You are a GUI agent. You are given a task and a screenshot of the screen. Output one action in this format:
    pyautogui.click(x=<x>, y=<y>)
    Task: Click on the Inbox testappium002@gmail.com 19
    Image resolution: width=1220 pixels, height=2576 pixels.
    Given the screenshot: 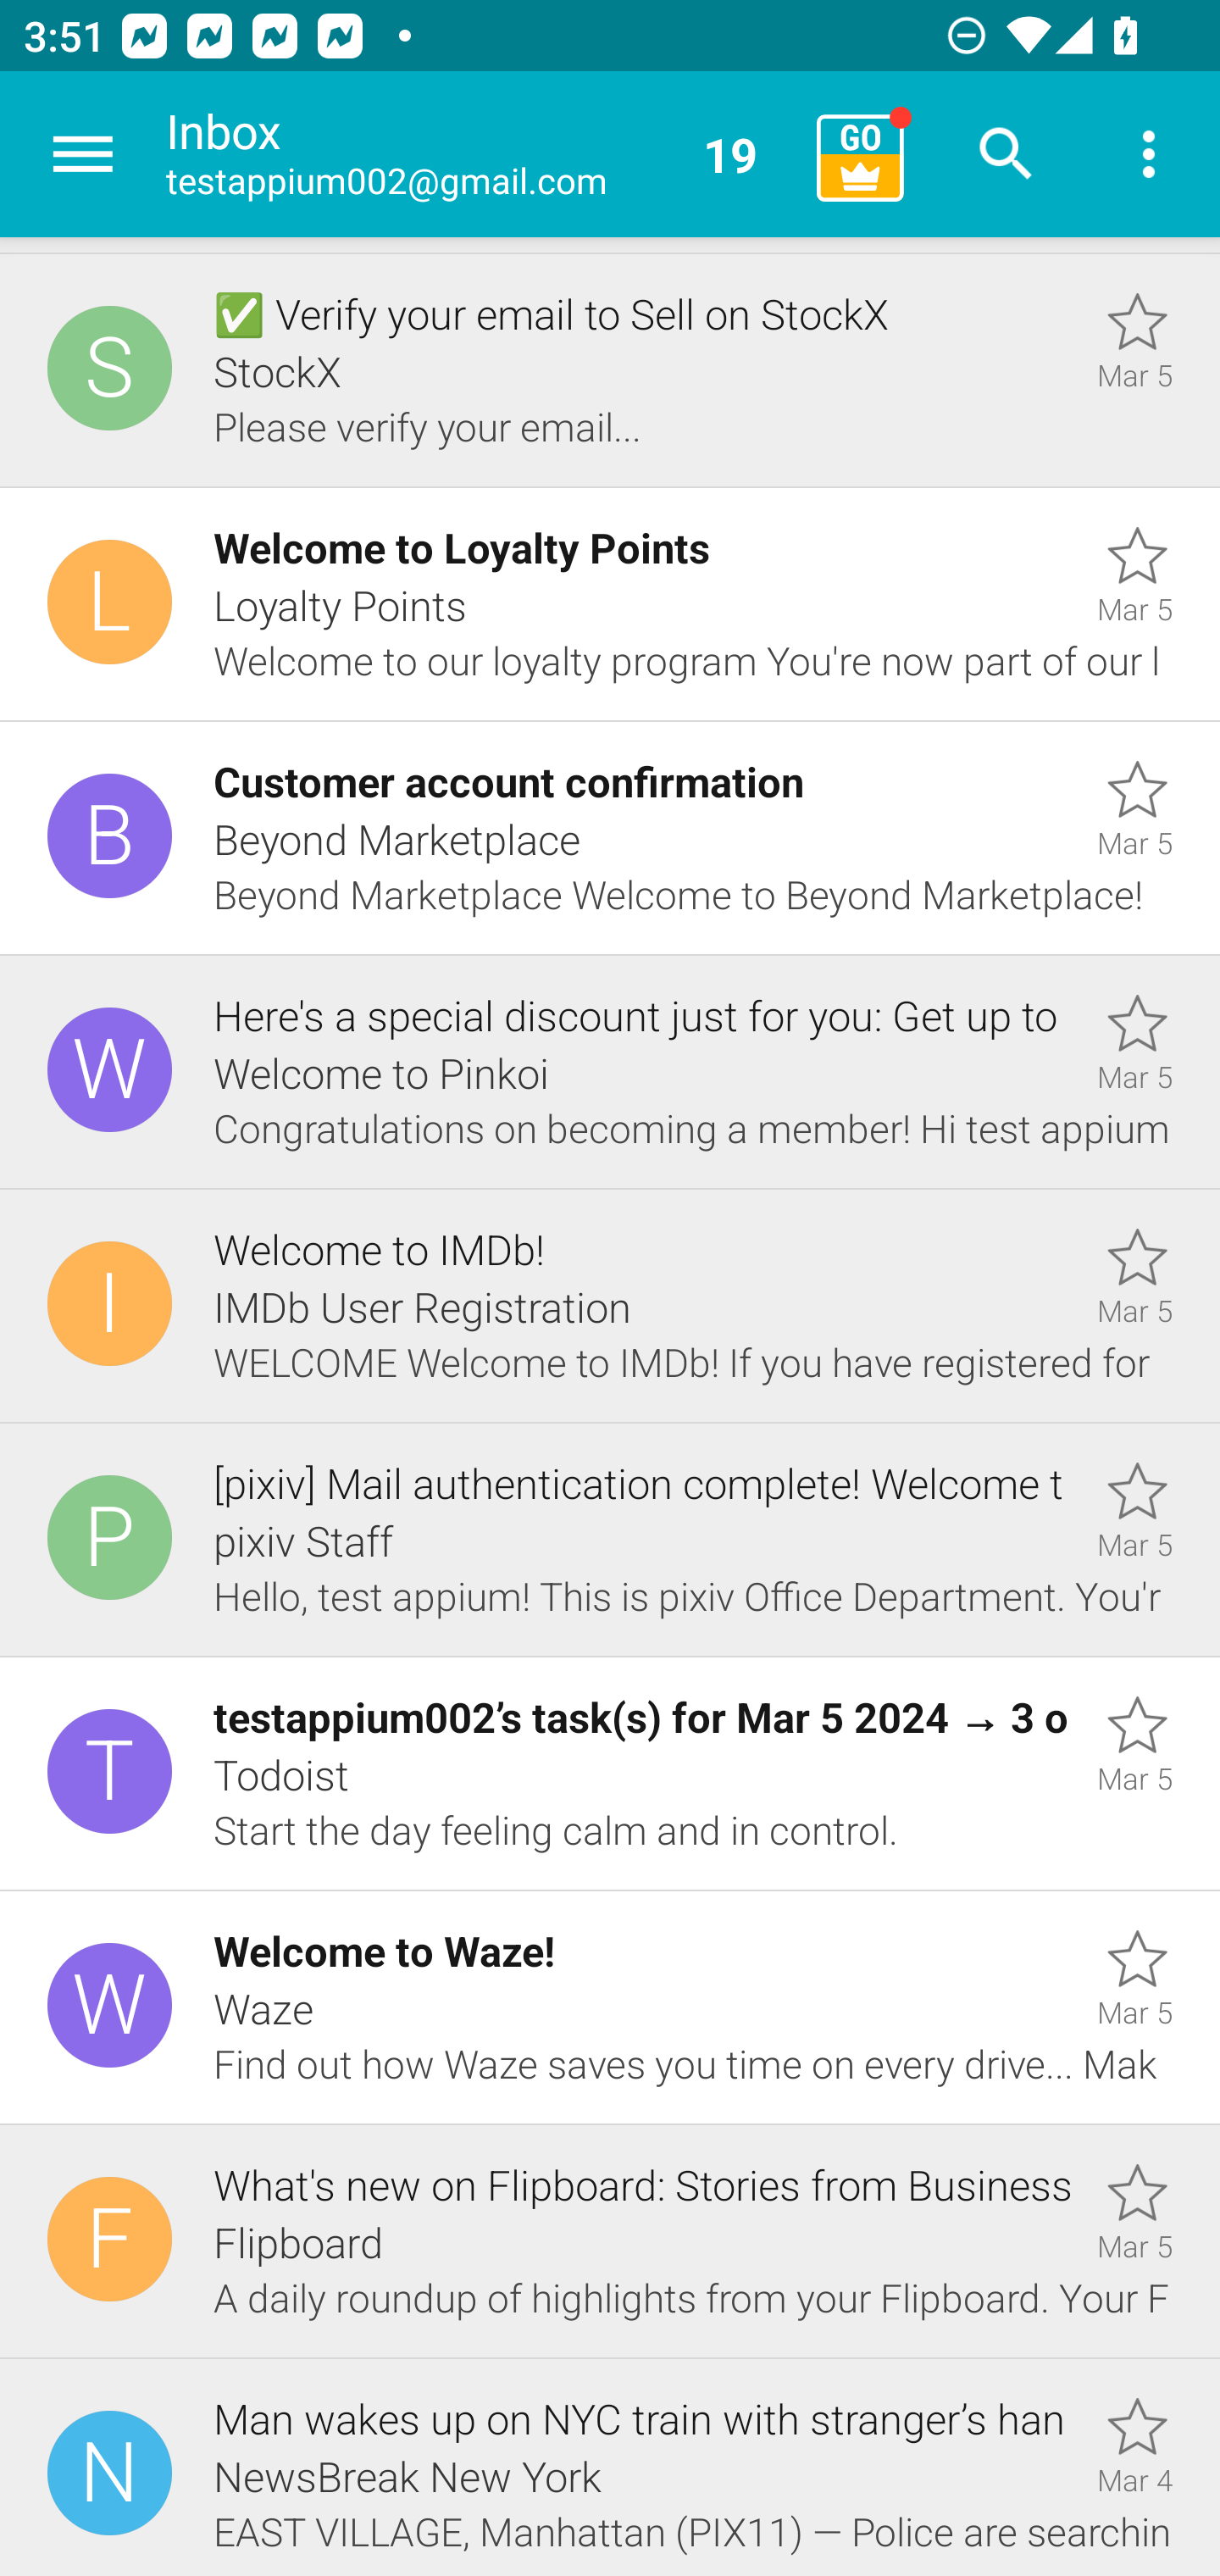 What is the action you would take?
    pyautogui.click(x=480, y=154)
    